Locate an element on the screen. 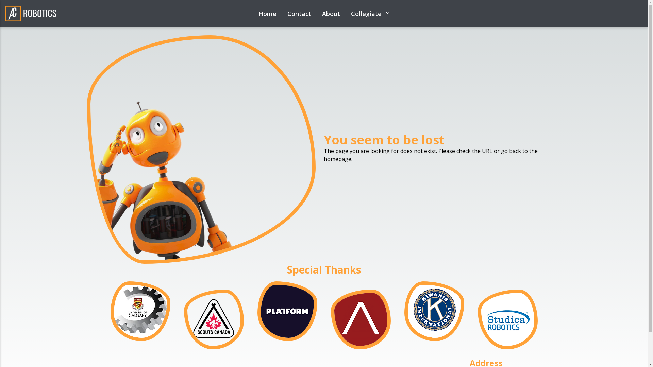 Image resolution: width=653 pixels, height=367 pixels. About is located at coordinates (331, 14).